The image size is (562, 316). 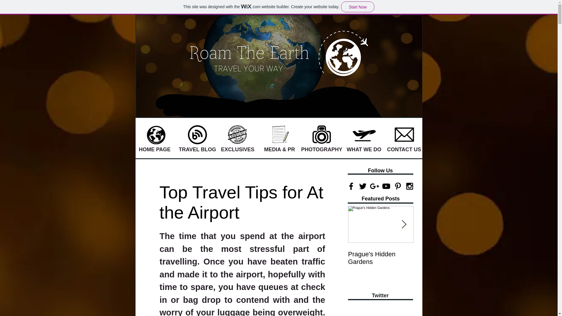 What do you see at coordinates (197, 150) in the screenshot?
I see `TRAVEL BLOG` at bounding box center [197, 150].